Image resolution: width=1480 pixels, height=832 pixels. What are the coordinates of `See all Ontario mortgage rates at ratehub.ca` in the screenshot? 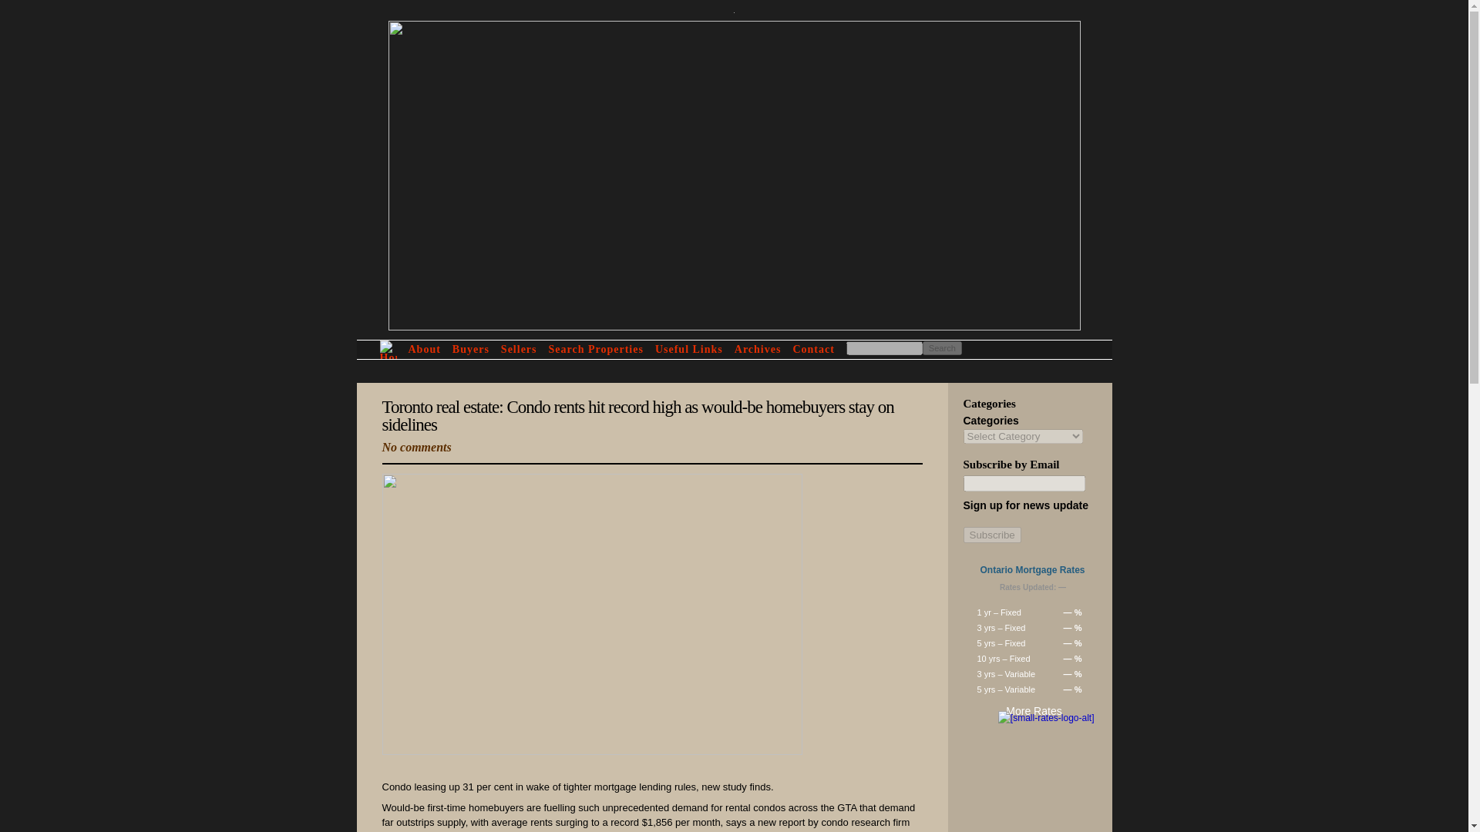 It's located at (1046, 718).